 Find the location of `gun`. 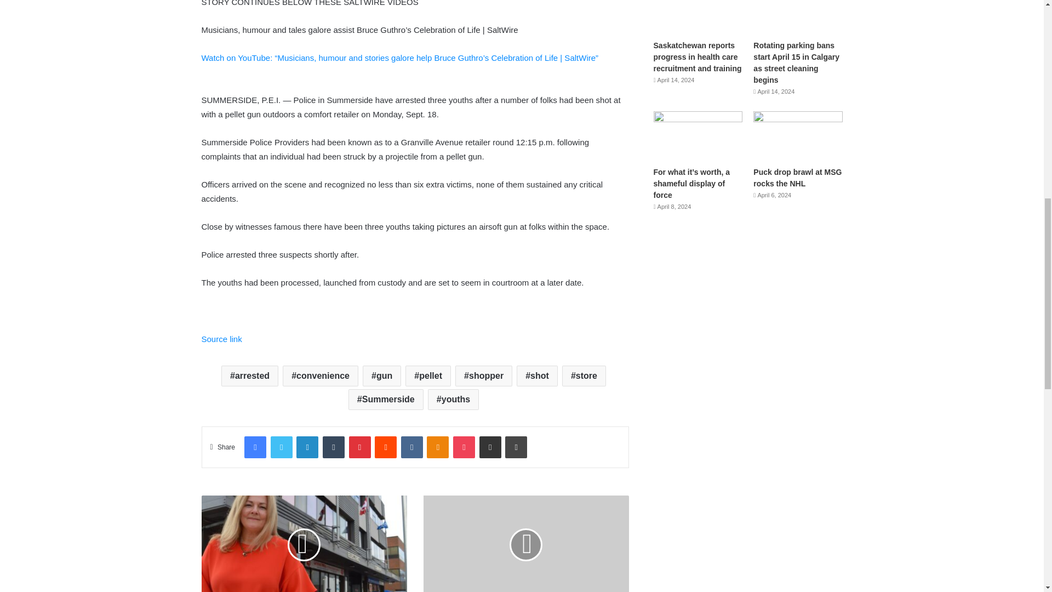

gun is located at coordinates (381, 376).